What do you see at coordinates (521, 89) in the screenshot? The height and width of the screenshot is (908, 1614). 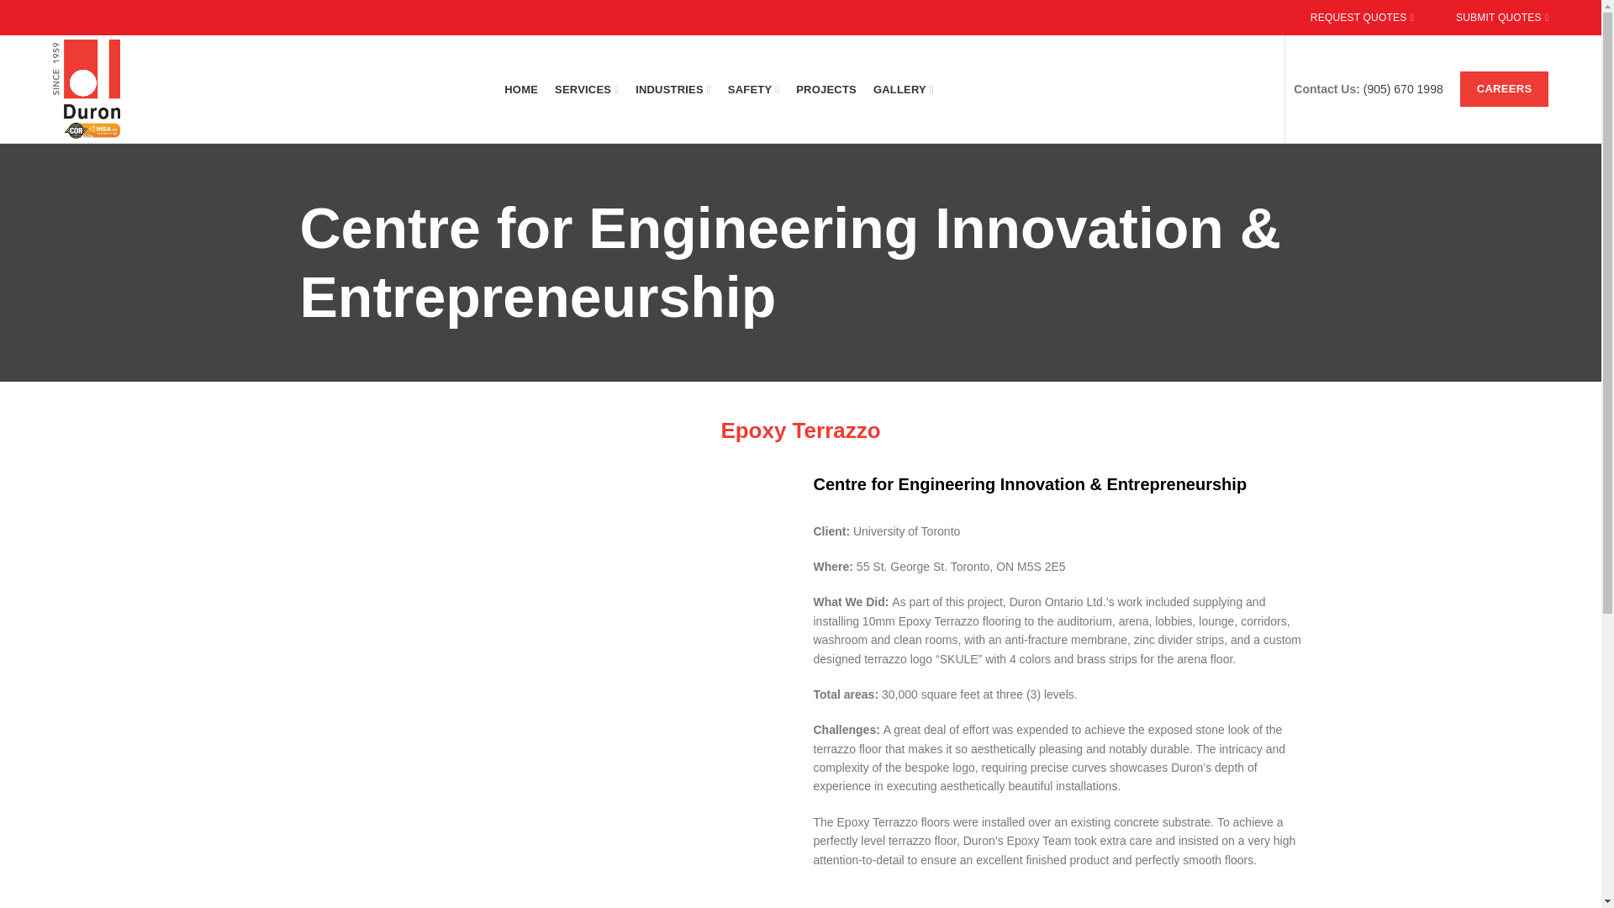 I see `HOME` at bounding box center [521, 89].